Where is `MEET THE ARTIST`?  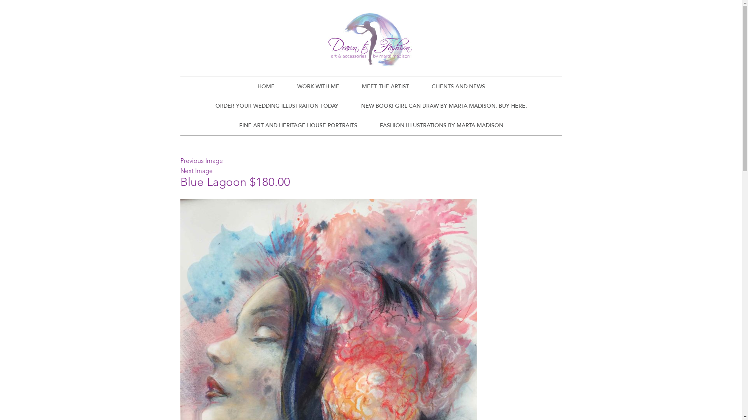
MEET THE ARTIST is located at coordinates (386, 87).